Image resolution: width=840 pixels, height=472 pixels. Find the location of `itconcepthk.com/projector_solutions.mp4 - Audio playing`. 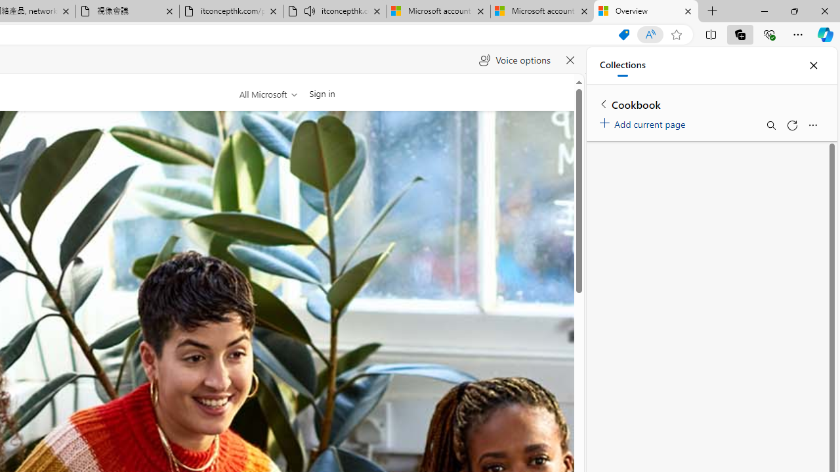

itconcepthk.com/projector_solutions.mp4 - Audio playing is located at coordinates (335, 12).